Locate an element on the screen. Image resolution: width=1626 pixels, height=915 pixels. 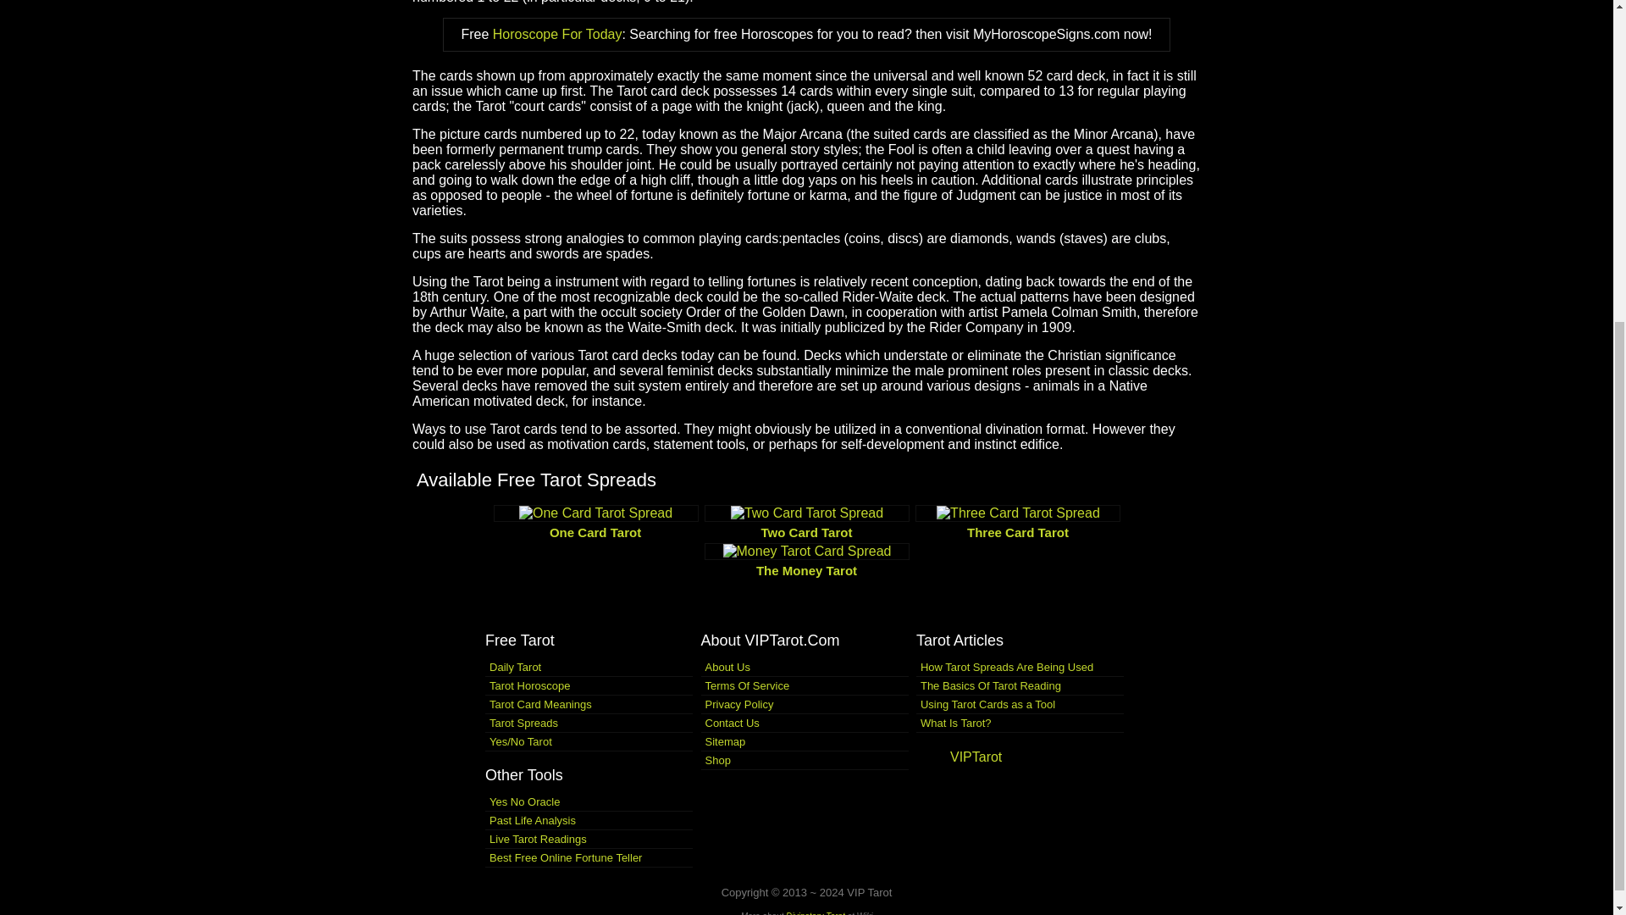
Shop is located at coordinates (804, 760).